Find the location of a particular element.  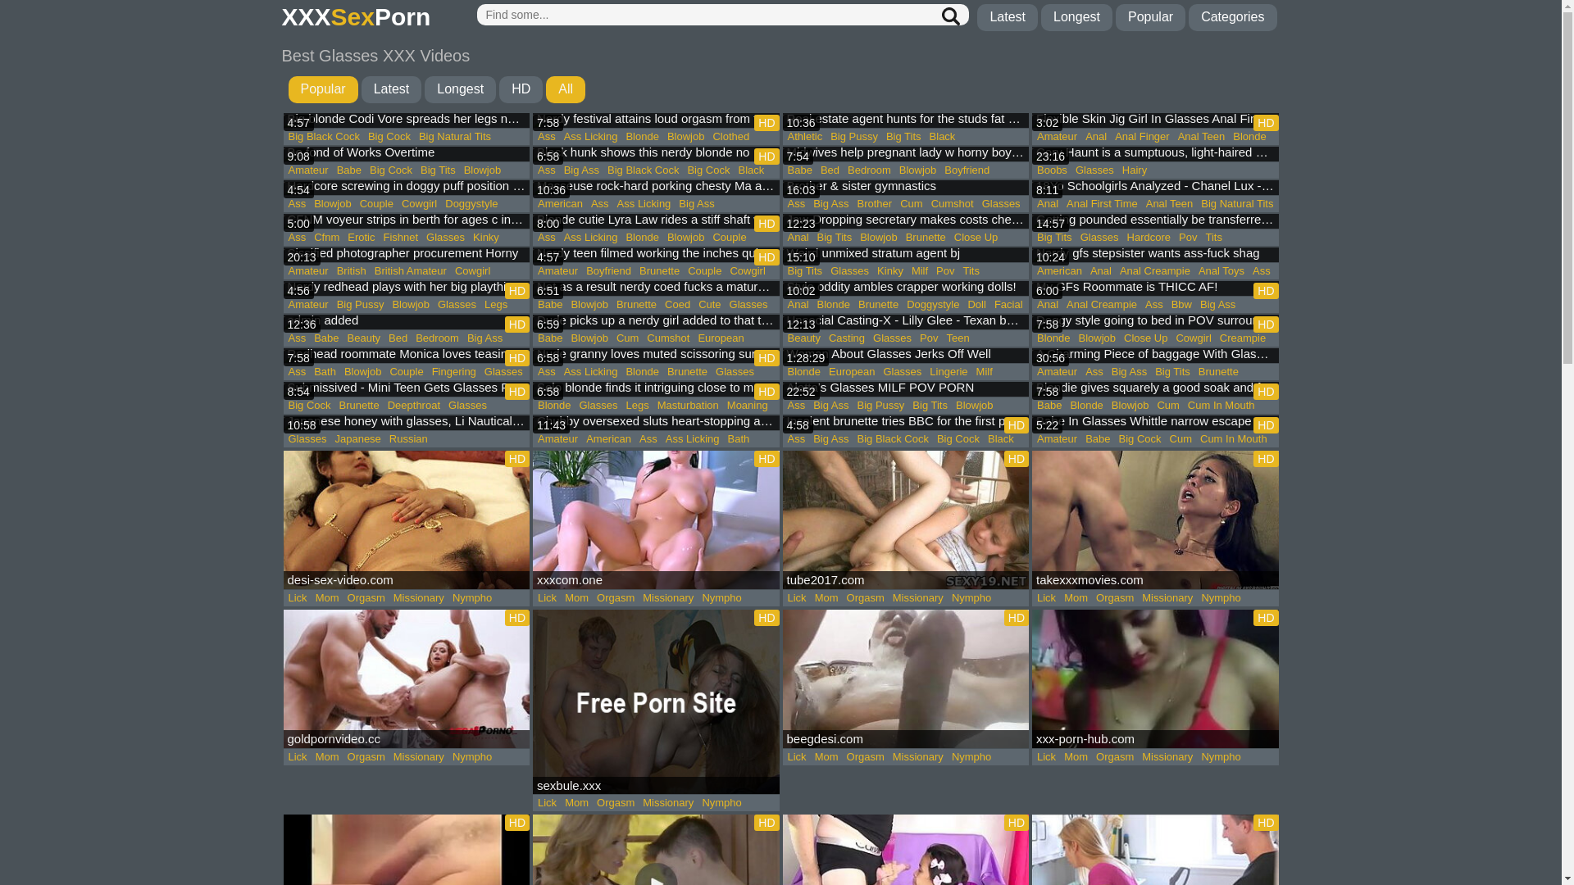

Blowjob is located at coordinates (363, 372).